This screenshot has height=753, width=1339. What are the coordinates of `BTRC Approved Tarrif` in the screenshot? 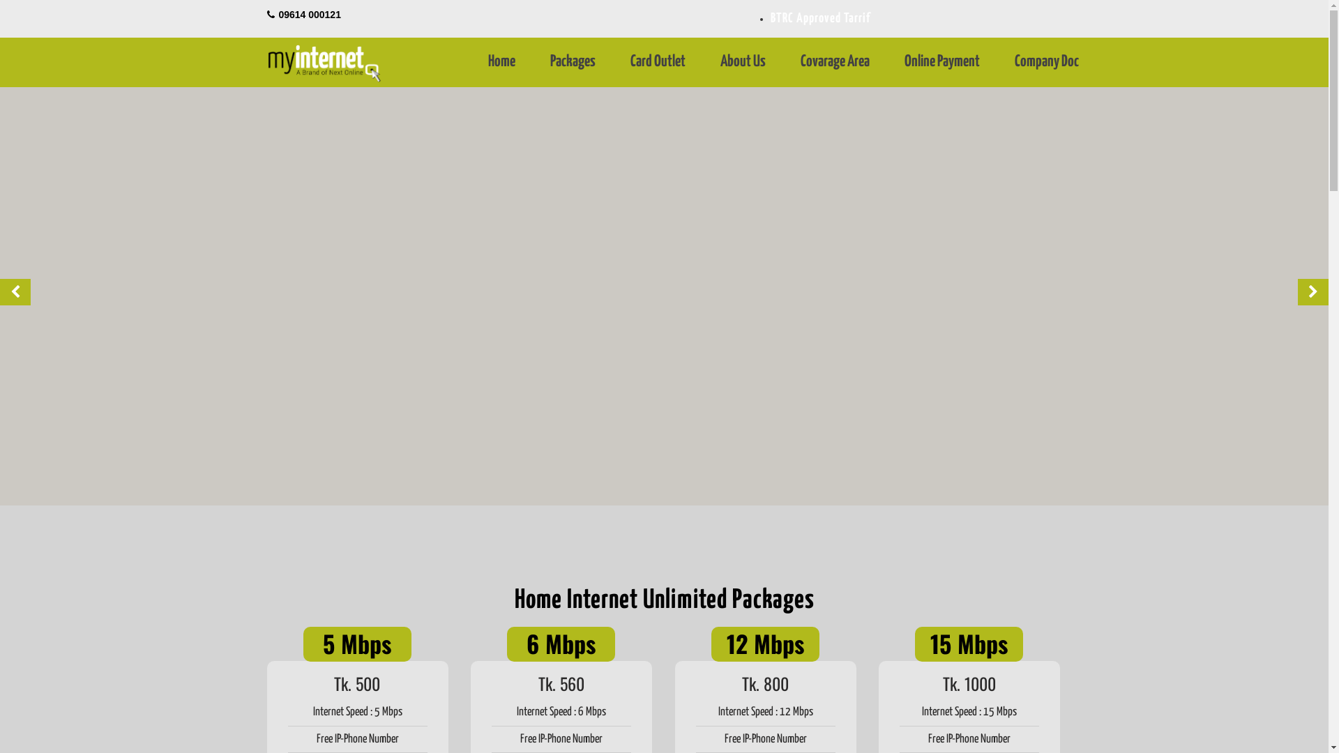 It's located at (916, 19).